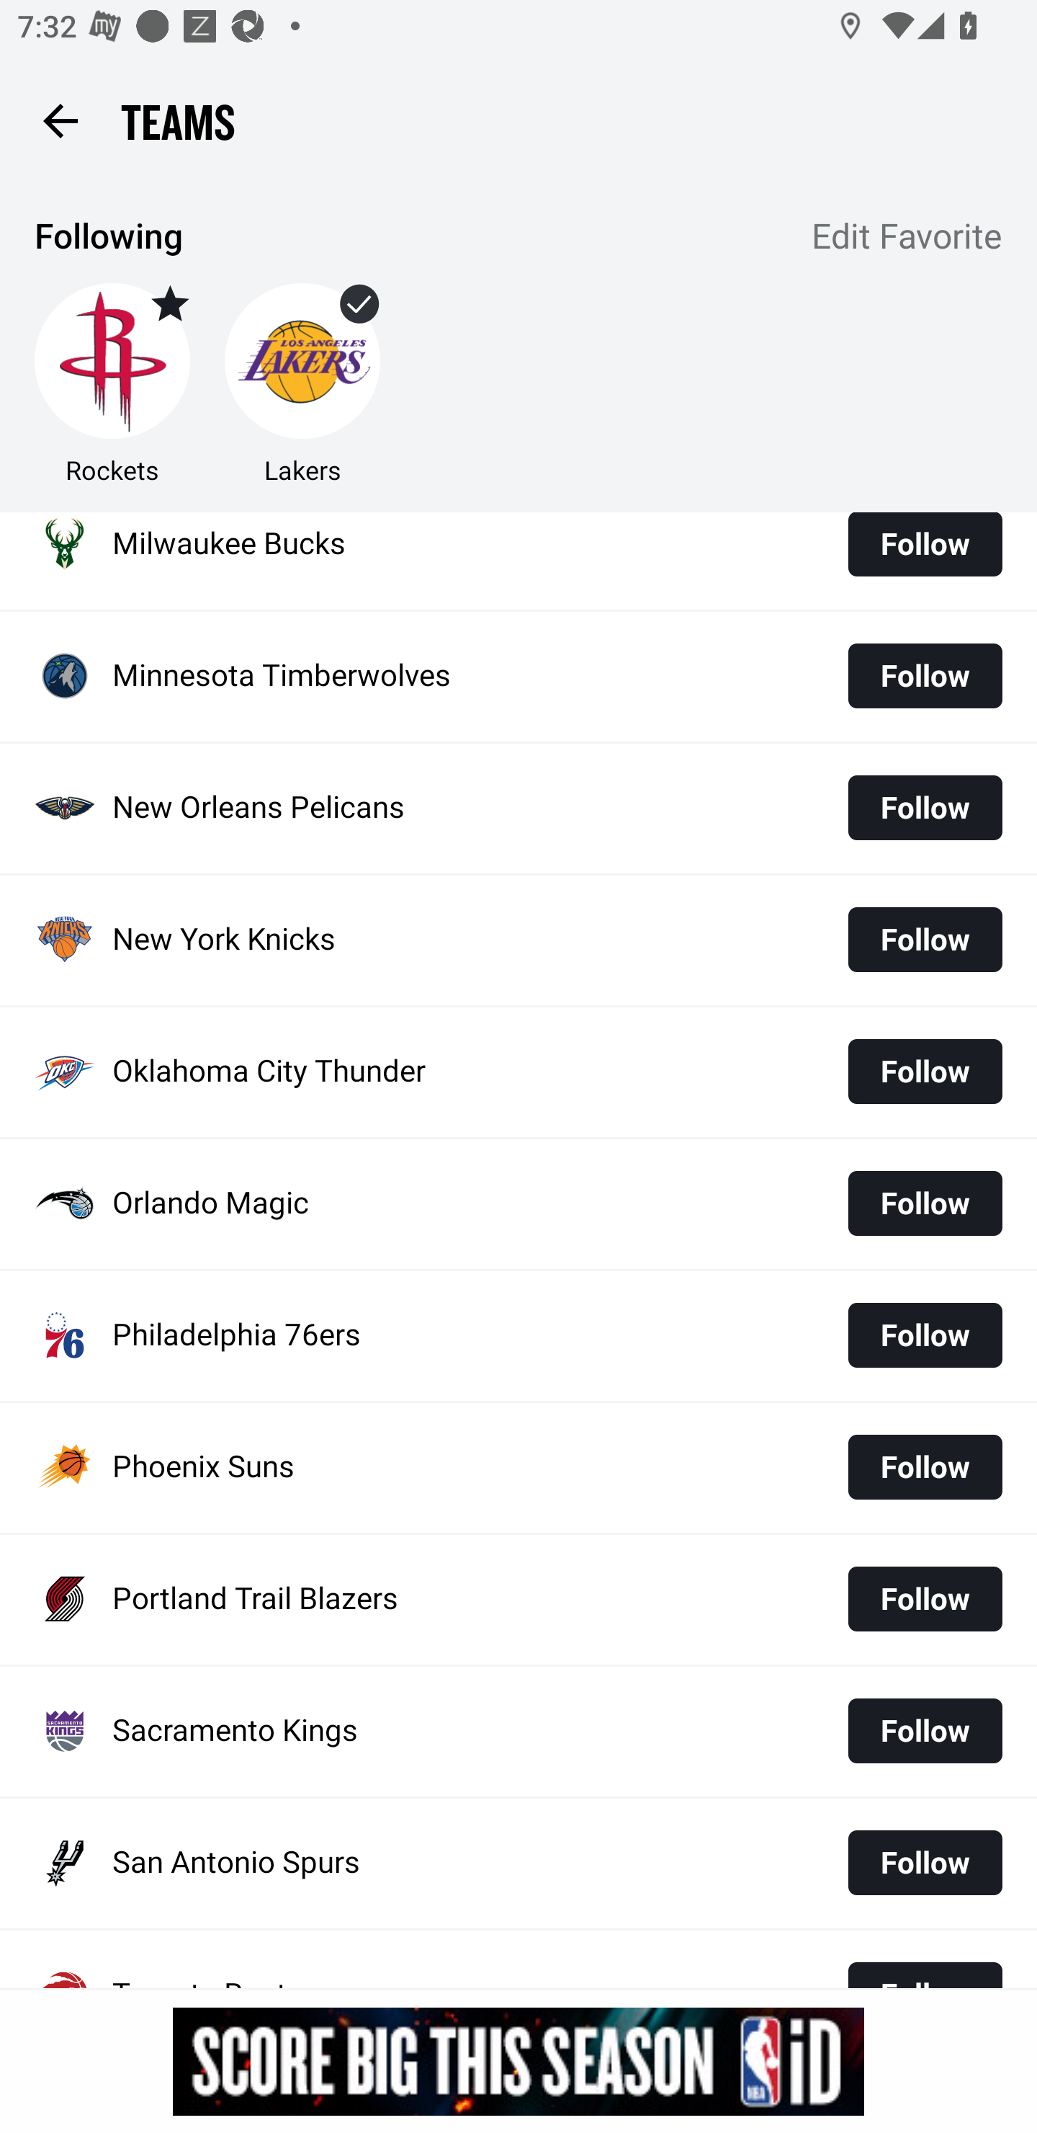  Describe the element at coordinates (518, 940) in the screenshot. I see `New York Knicks Follow` at that location.